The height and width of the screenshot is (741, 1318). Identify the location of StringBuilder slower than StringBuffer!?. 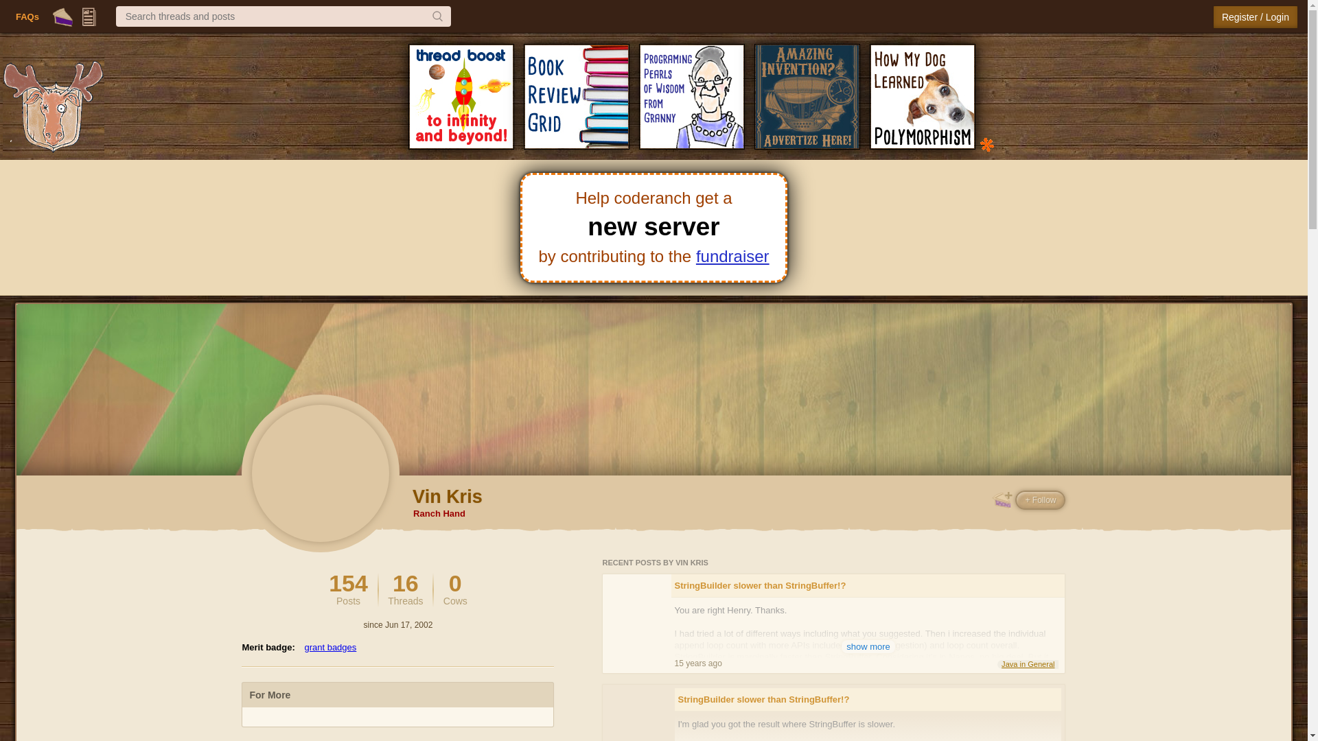
(27, 16).